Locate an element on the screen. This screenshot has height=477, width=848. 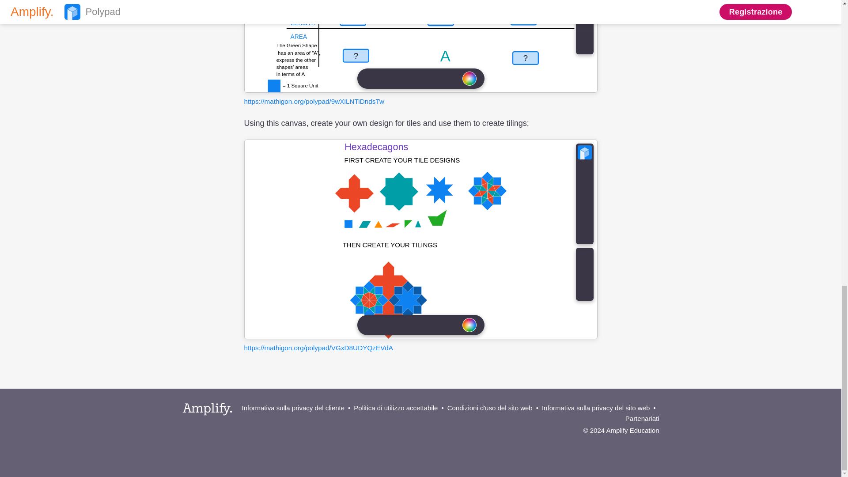
Amplify is located at coordinates (207, 409).